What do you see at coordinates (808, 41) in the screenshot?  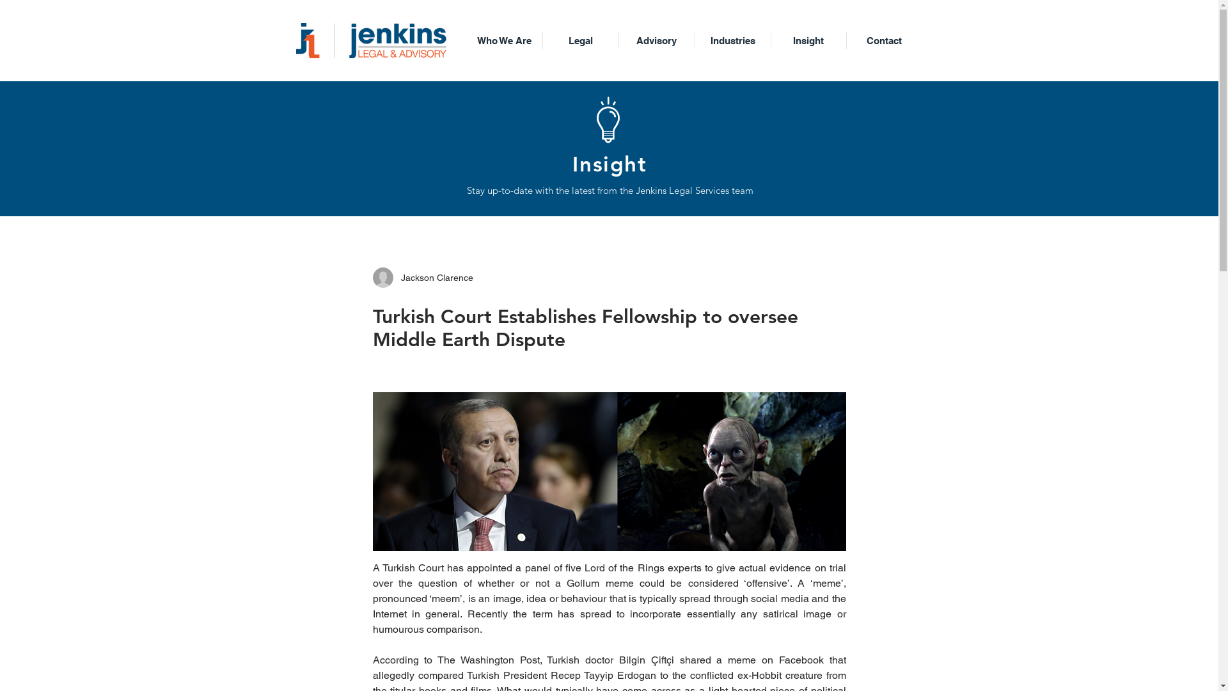 I see `Insight` at bounding box center [808, 41].